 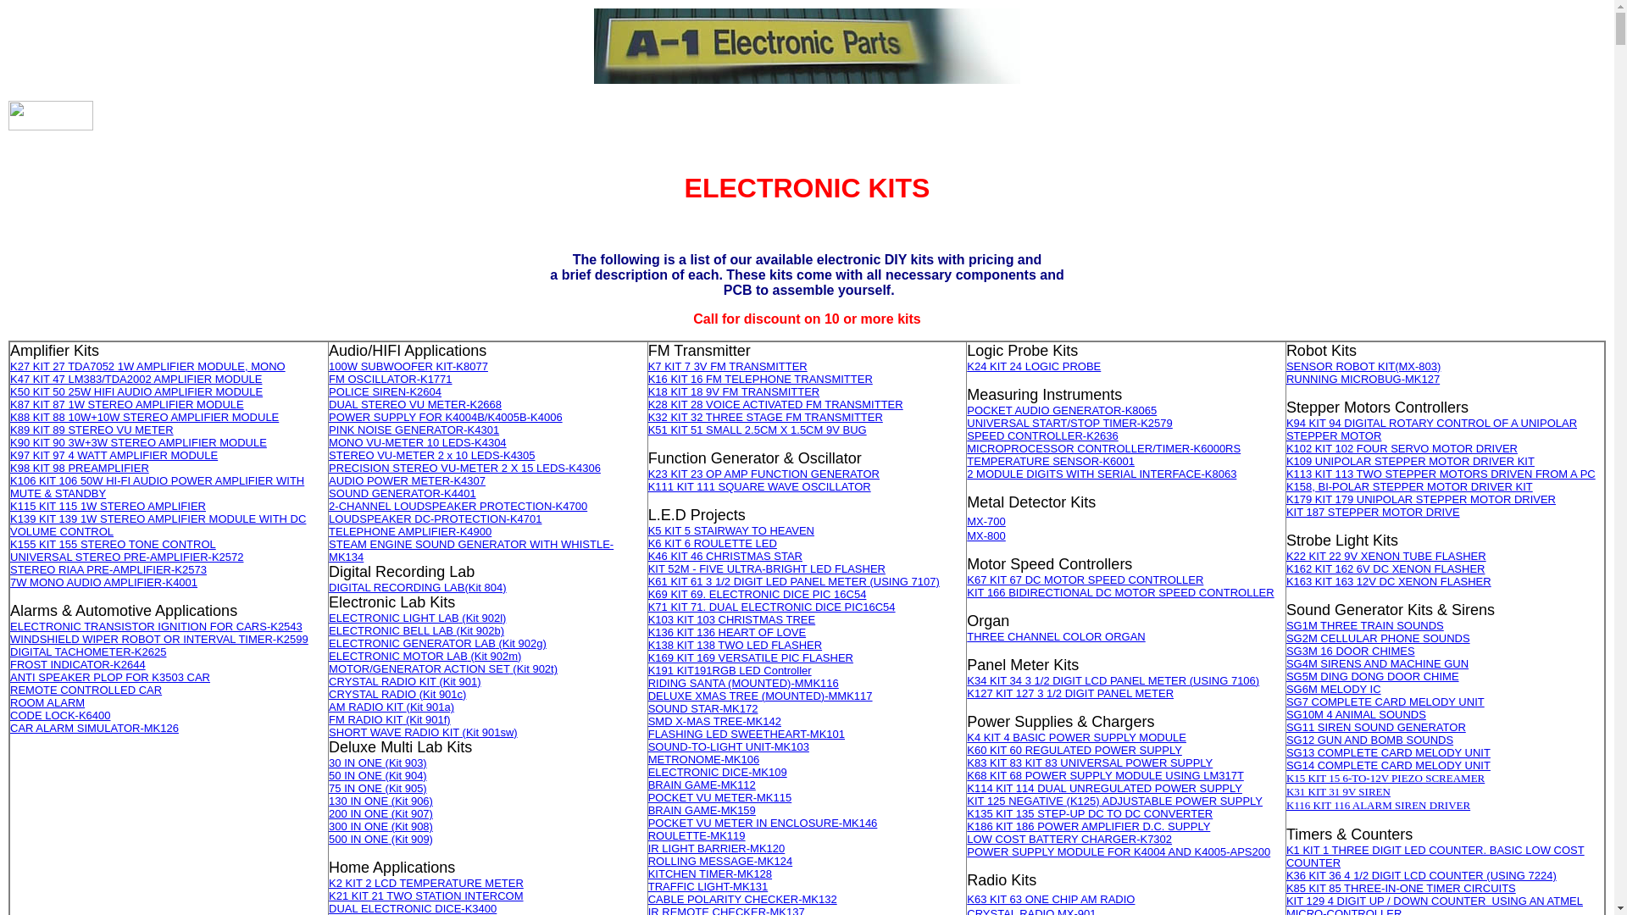 I want to click on K90 KIT 90 3W+3W STEREO AMPLIFIER MODULE, so click(x=139, y=442).